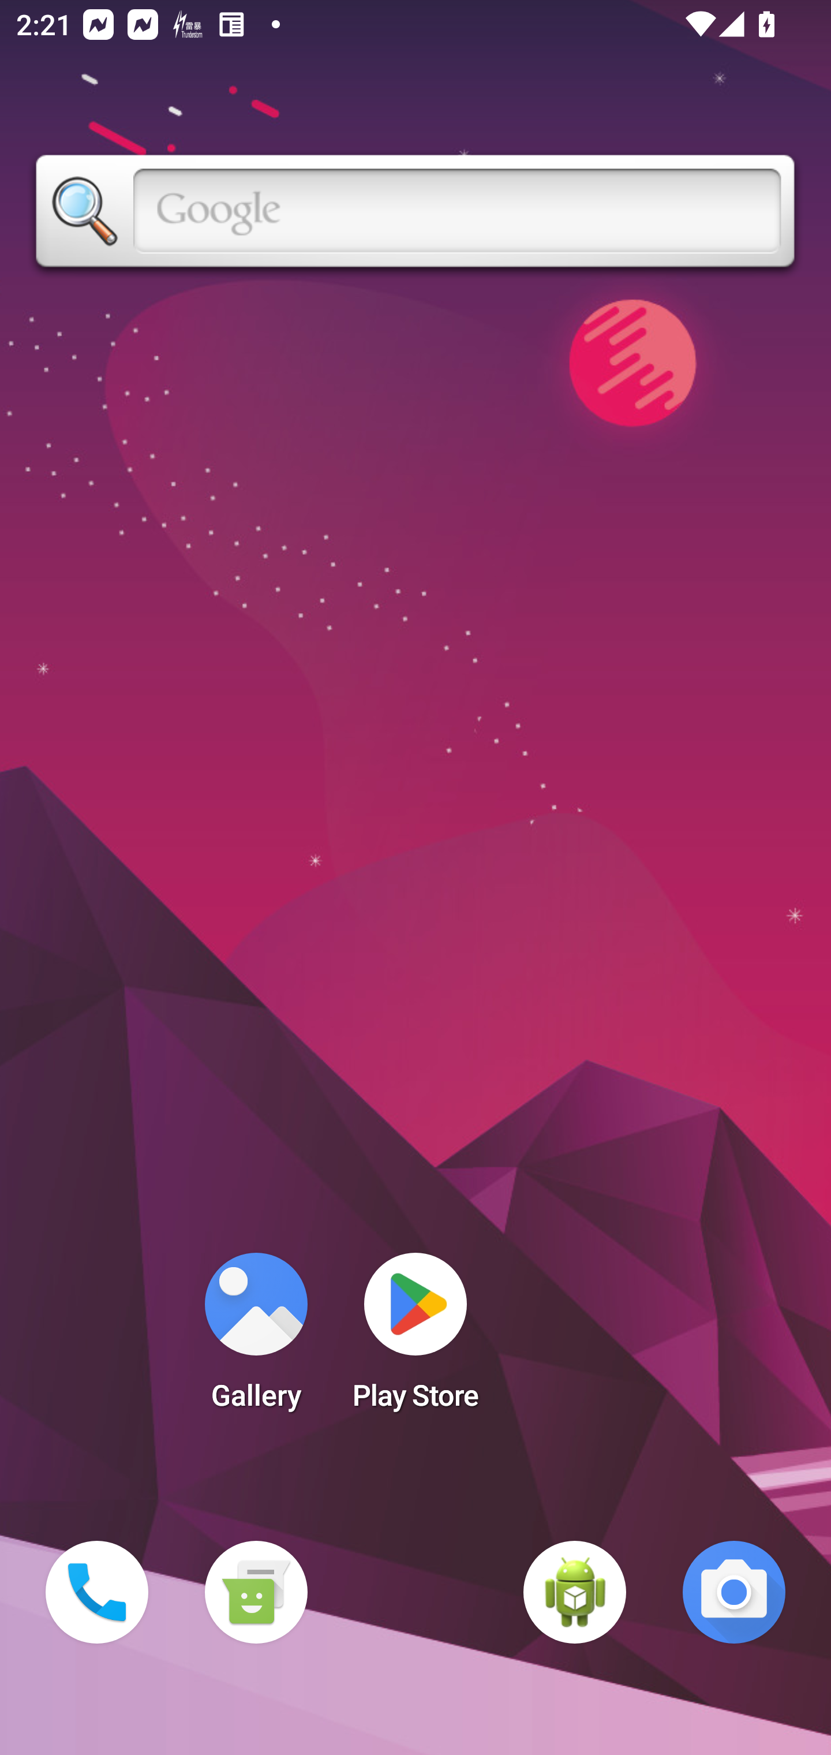 This screenshot has width=831, height=1755. Describe the element at coordinates (575, 1592) in the screenshot. I see `WebView Browser Tester` at that location.